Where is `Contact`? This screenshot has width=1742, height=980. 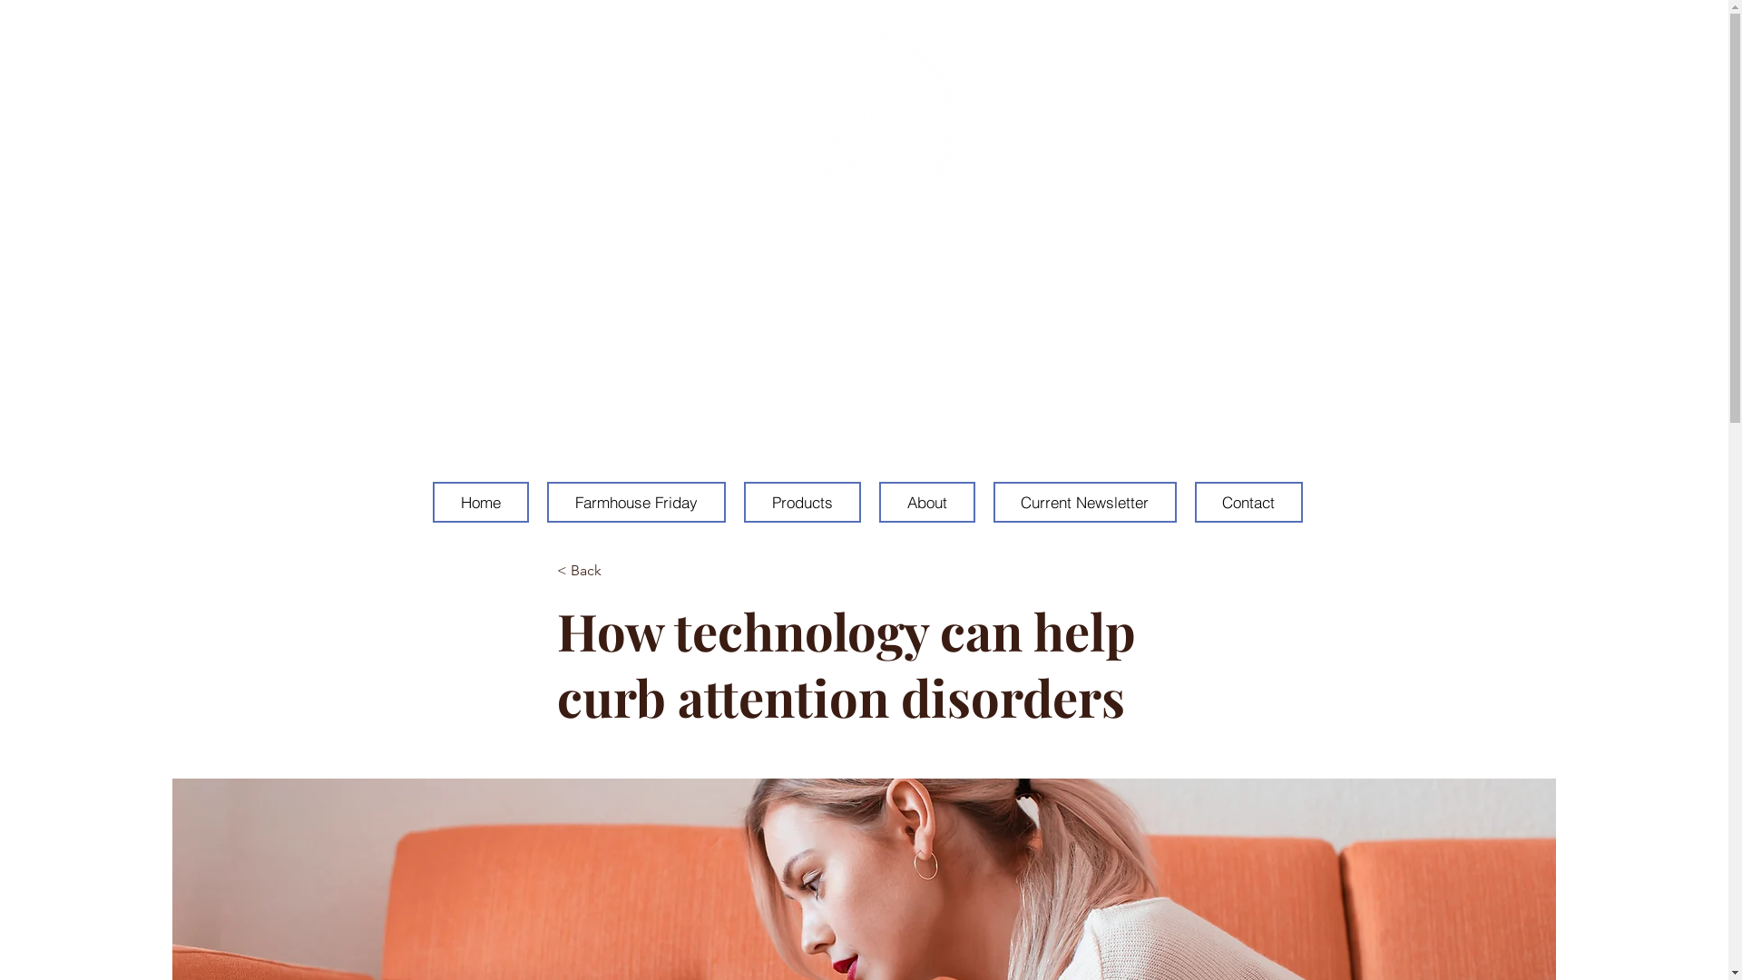 Contact is located at coordinates (1248, 503).